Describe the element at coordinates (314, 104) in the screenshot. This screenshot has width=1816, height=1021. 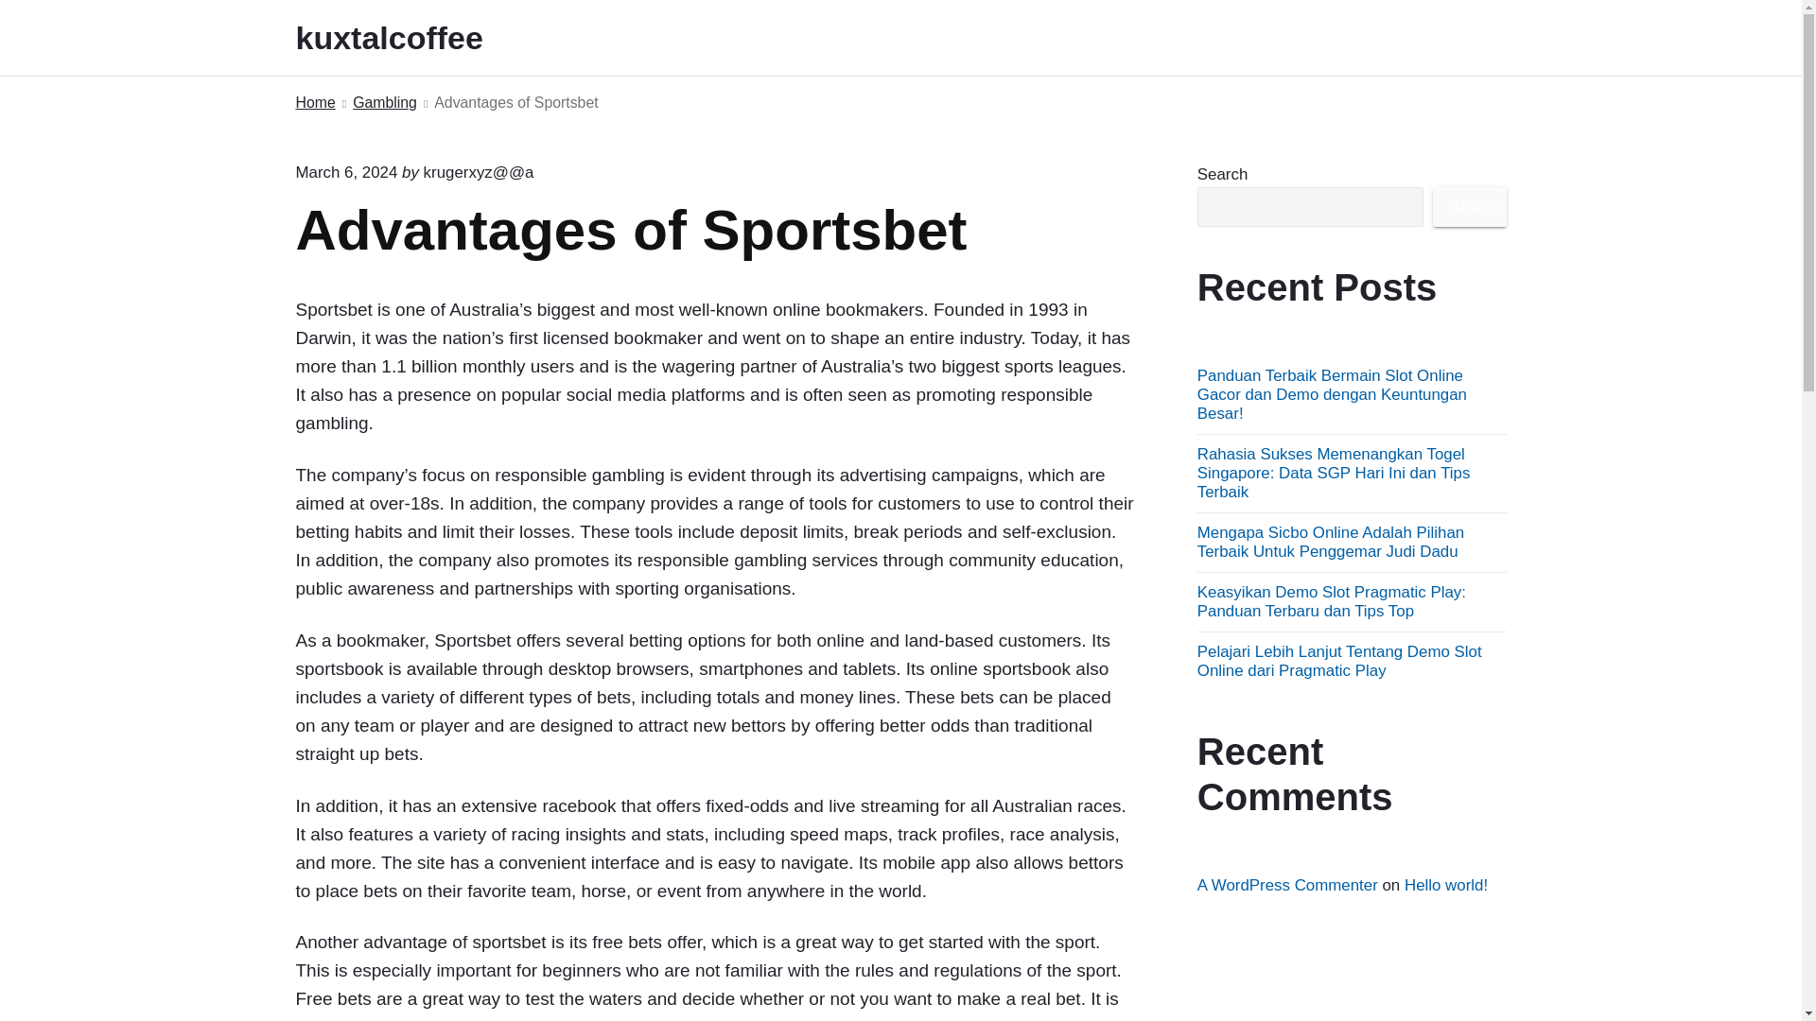
I see `Home` at that location.